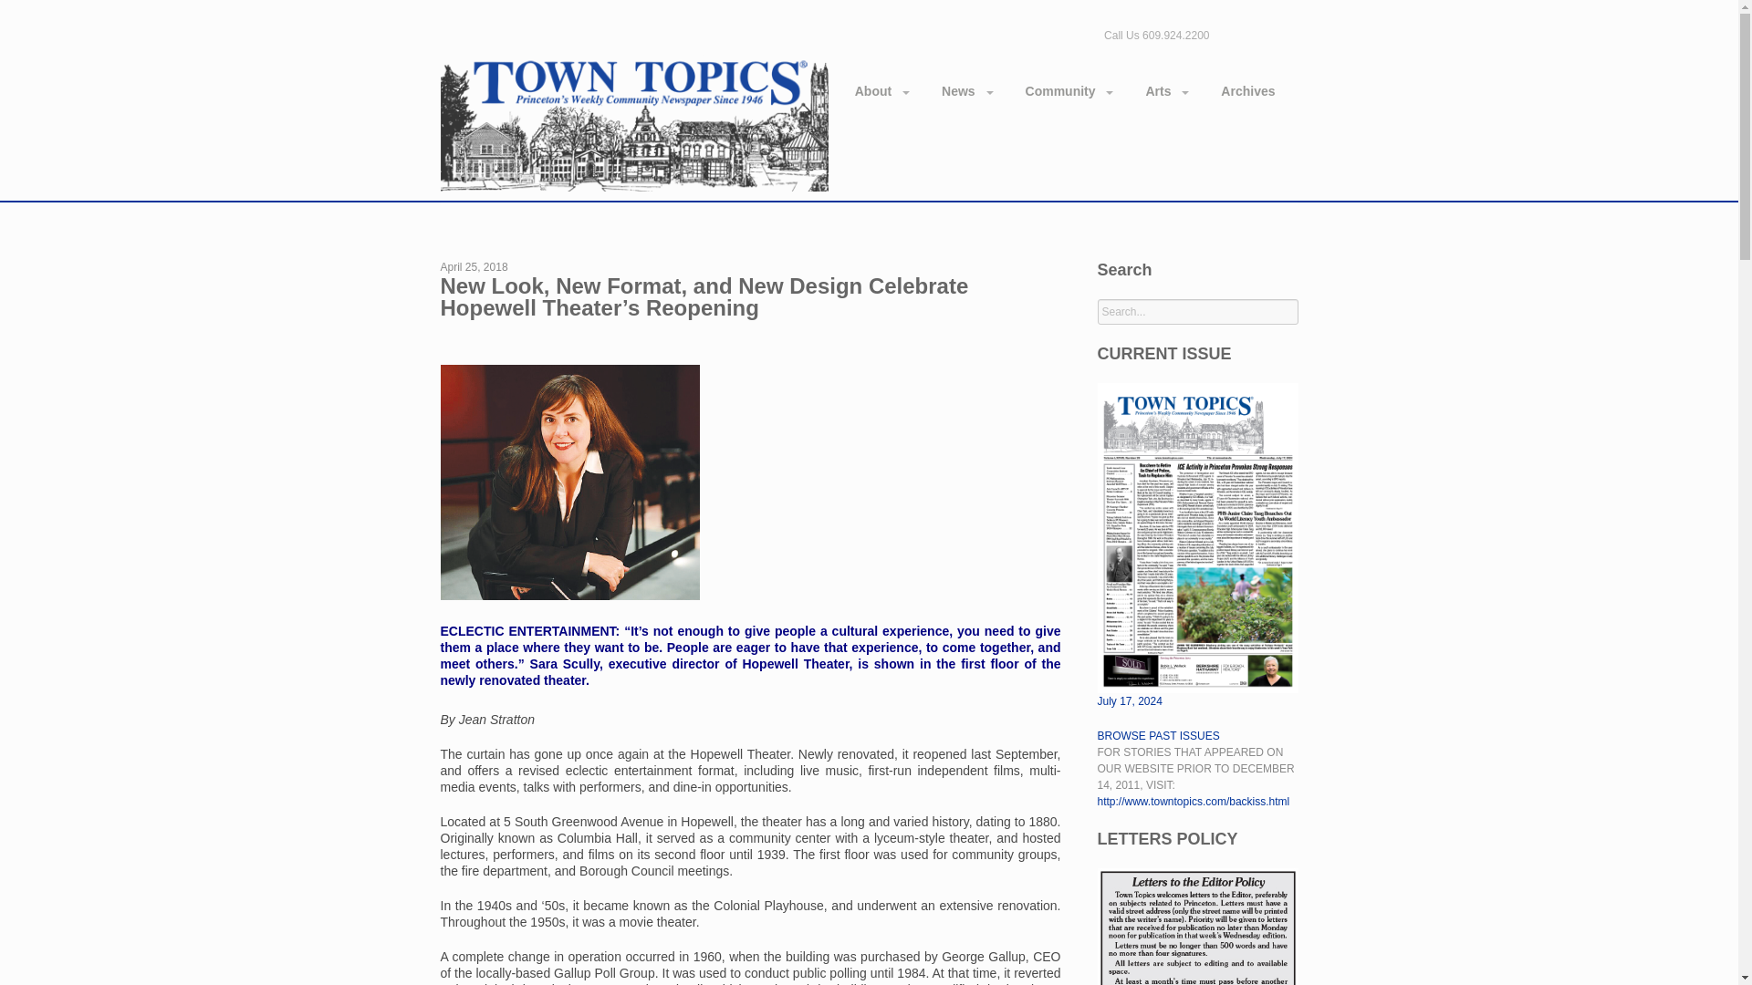  I want to click on Community, so click(1069, 91).